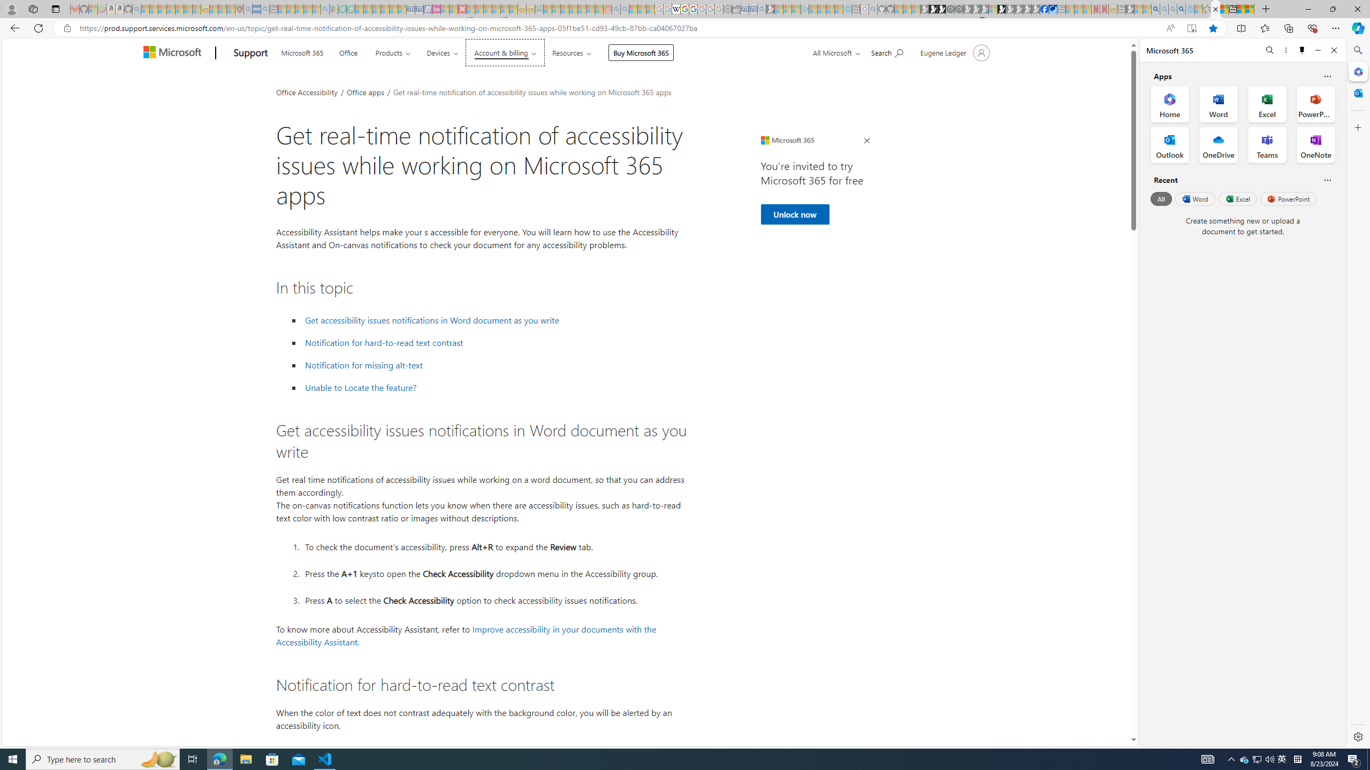 The image size is (1370, 770). What do you see at coordinates (625, 9) in the screenshot?
I see `Utah sues federal government - Search - Sleeping` at bounding box center [625, 9].